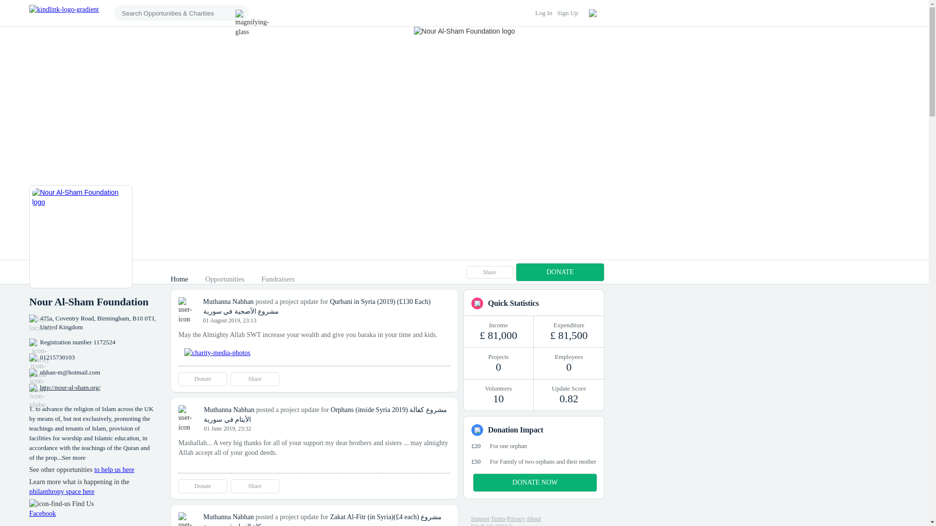  Describe the element at coordinates (203, 379) in the screenshot. I see `Donate` at that location.